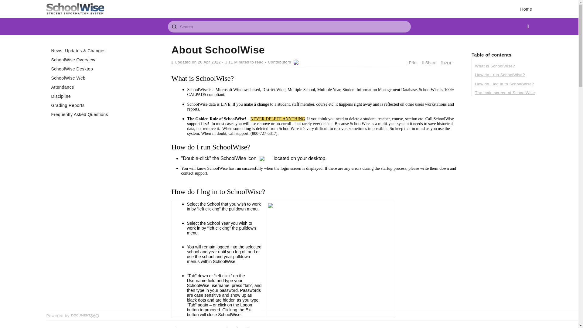 The image size is (583, 328). What do you see at coordinates (505, 93) in the screenshot?
I see `The main screen of SchoolWise` at bounding box center [505, 93].